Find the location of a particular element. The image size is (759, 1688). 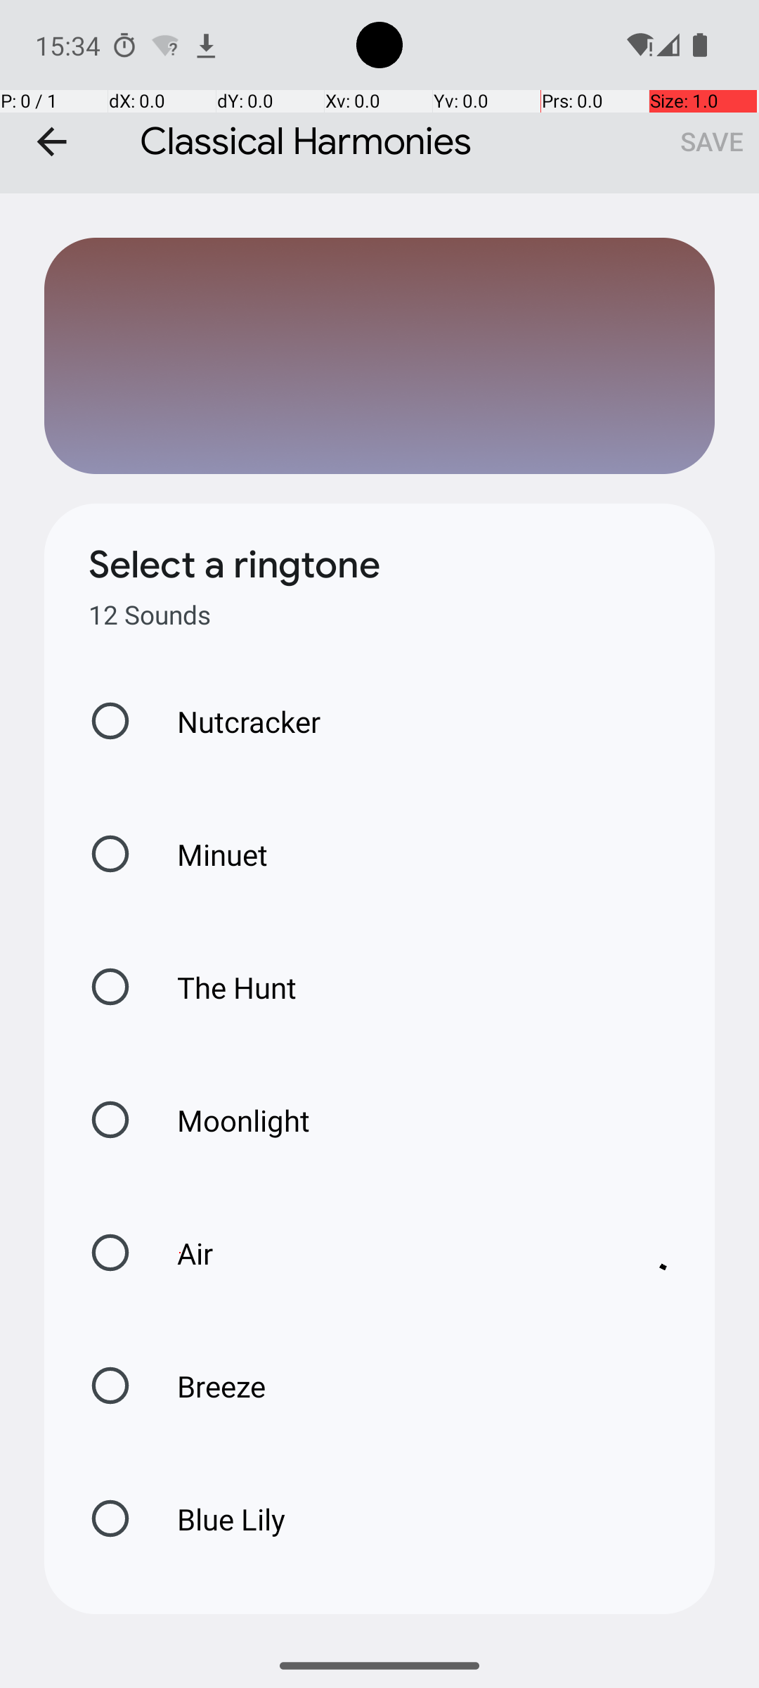

Blue Lily is located at coordinates (216, 1519).